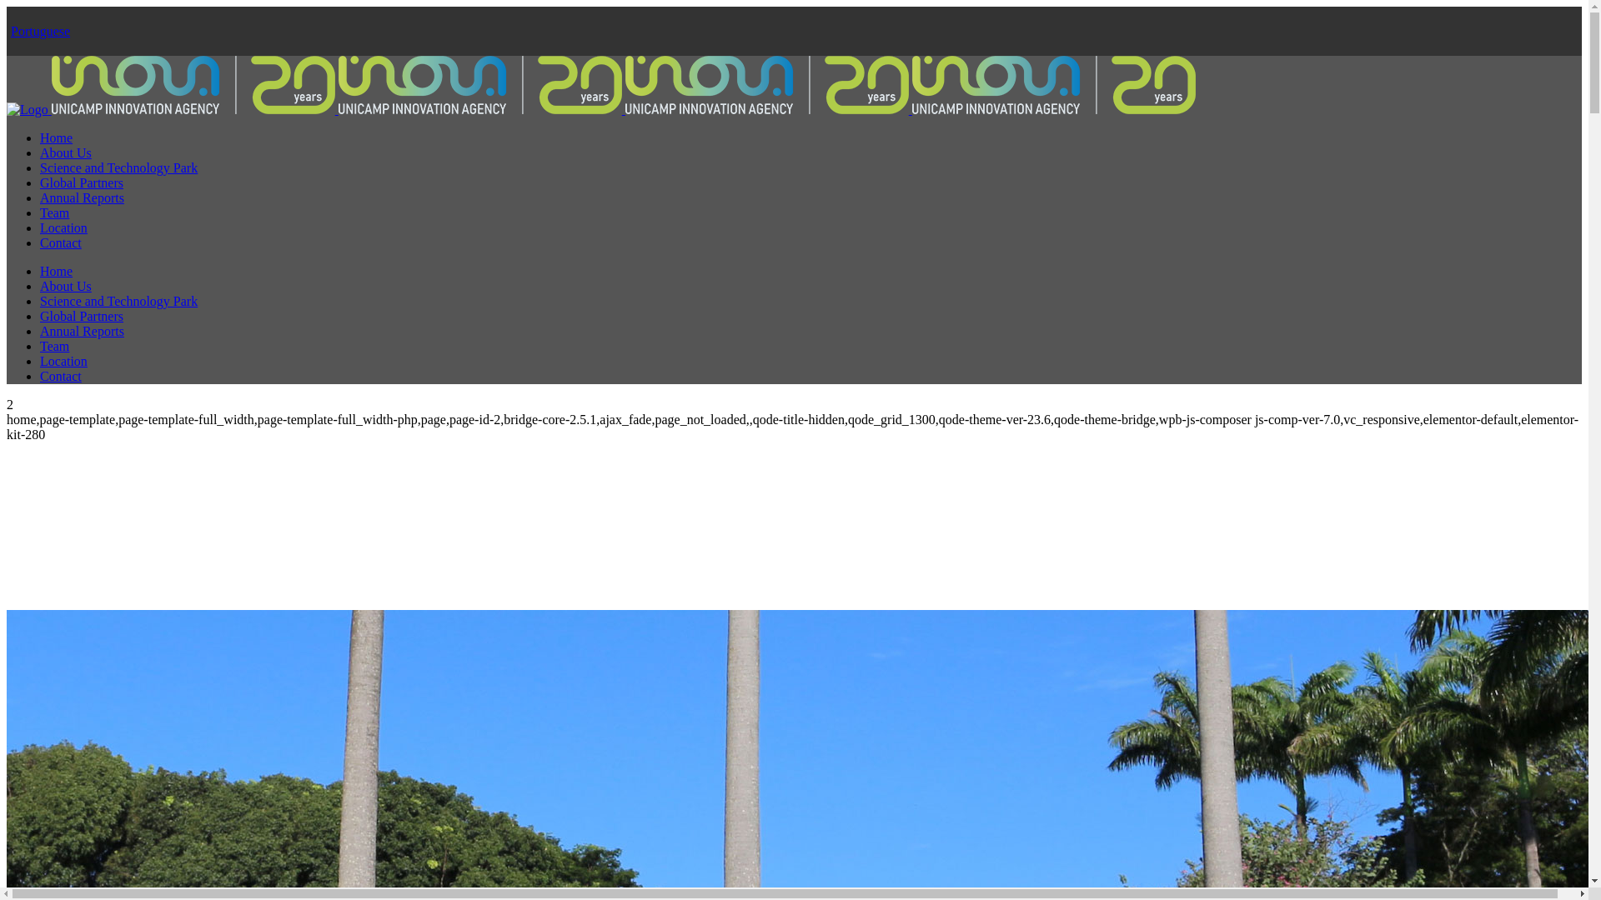 This screenshot has width=1601, height=900. I want to click on About Us, so click(66, 153).